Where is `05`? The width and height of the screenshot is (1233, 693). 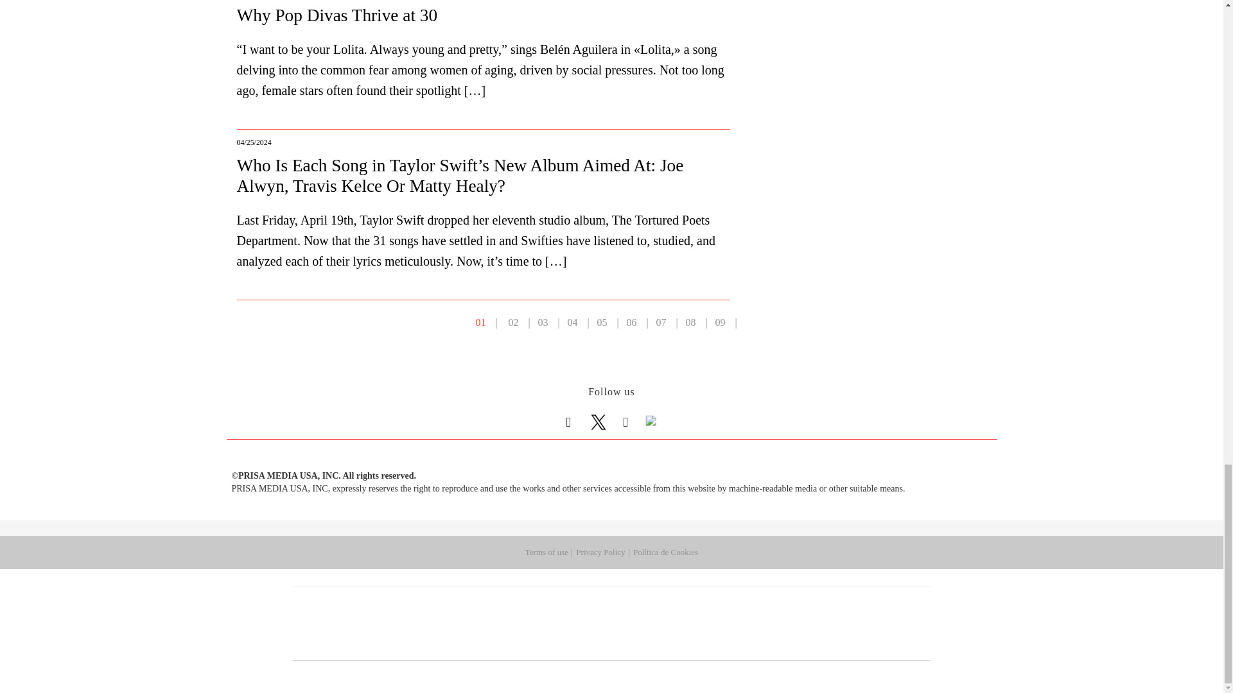
05 is located at coordinates (602, 322).